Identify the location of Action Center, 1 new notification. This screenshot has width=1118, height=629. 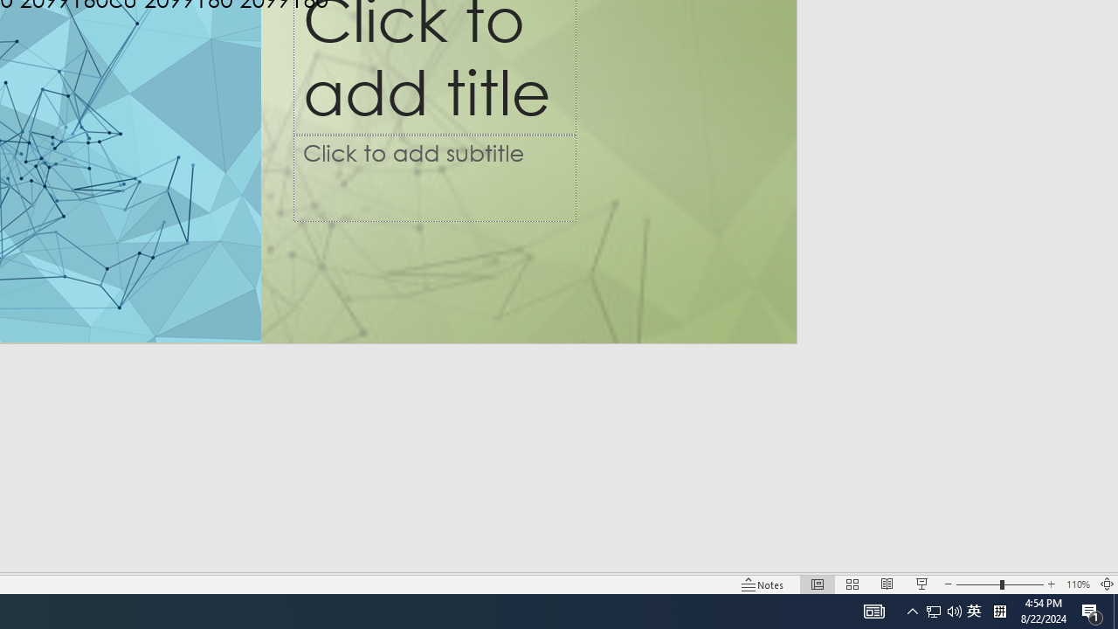
(943, 612).